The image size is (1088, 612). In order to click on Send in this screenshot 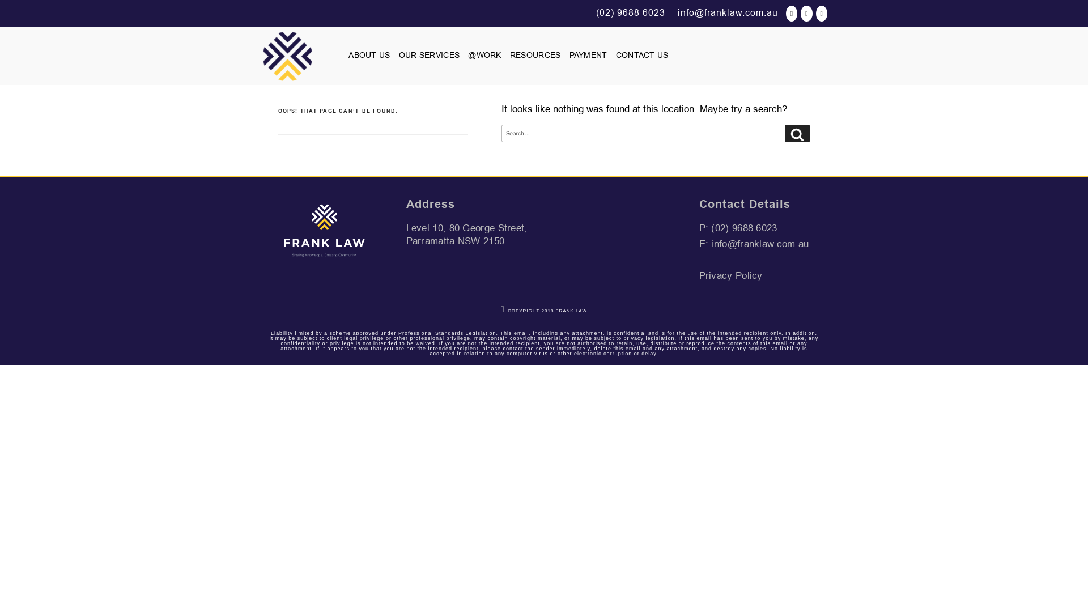, I will do `click(540, 412)`.